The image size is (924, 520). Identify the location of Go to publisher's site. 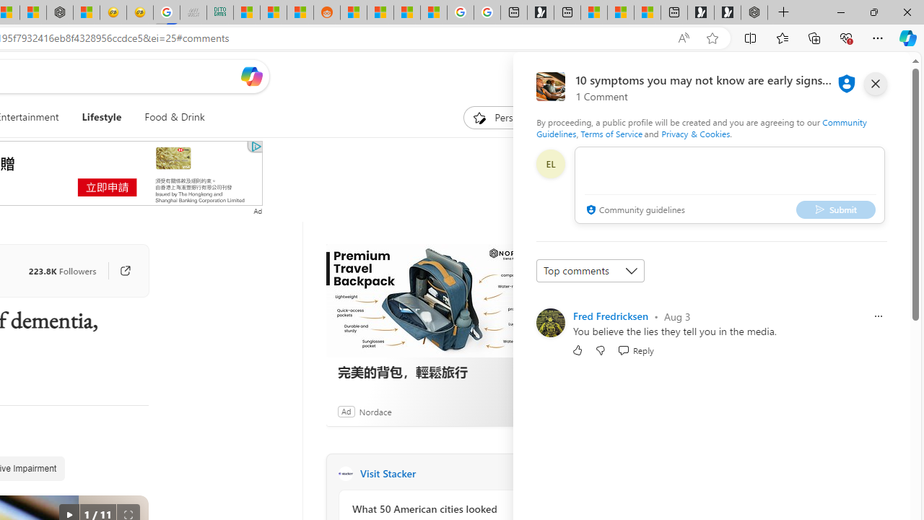
(125, 270).